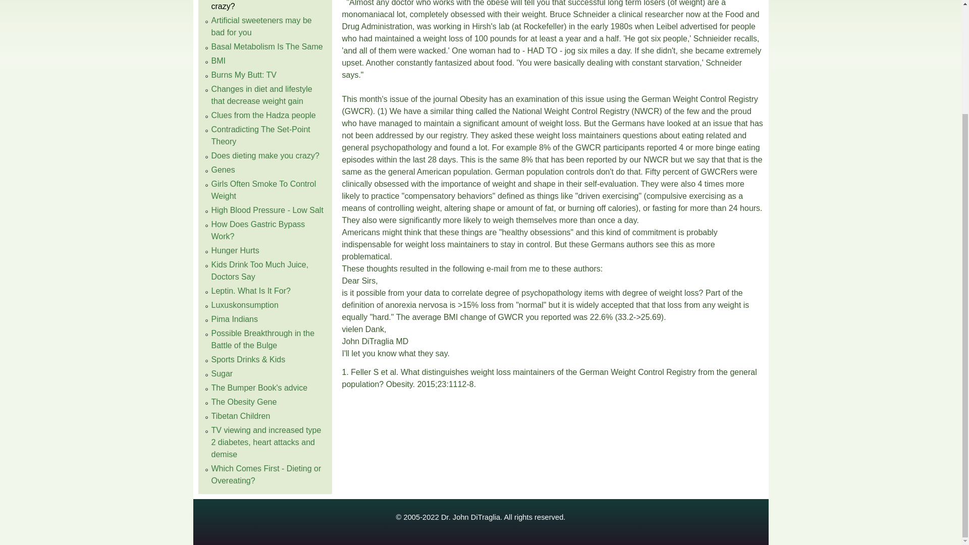  What do you see at coordinates (243, 75) in the screenshot?
I see `Burns My Butt: TV` at bounding box center [243, 75].